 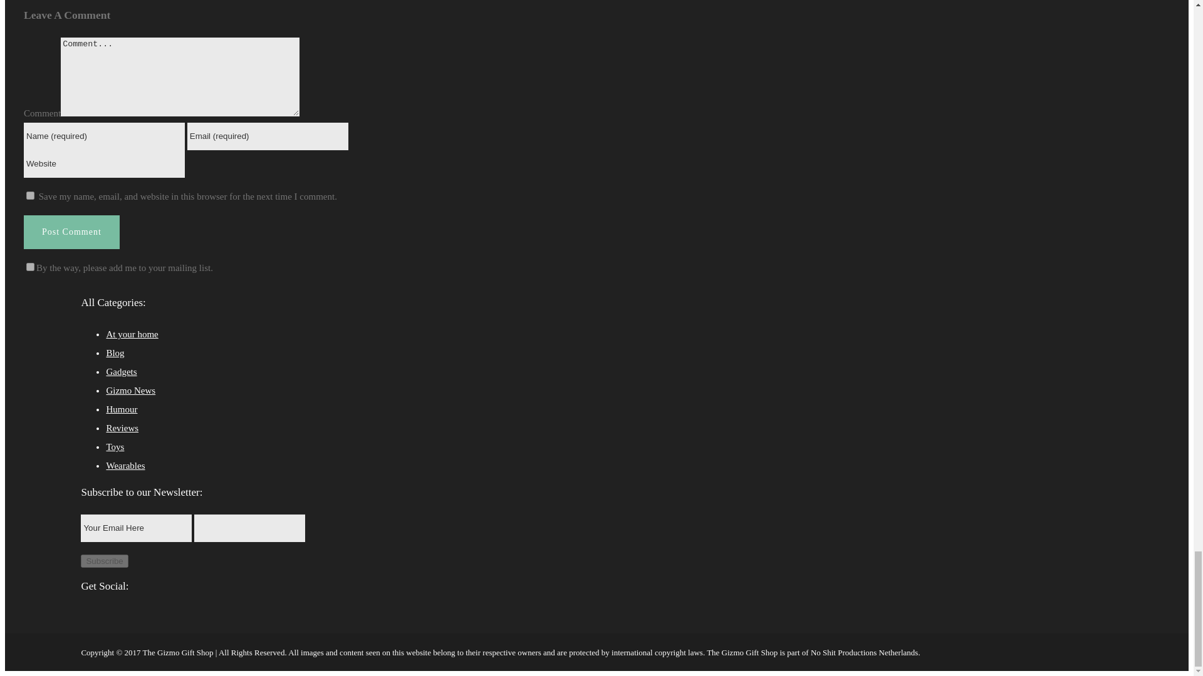 What do you see at coordinates (30, 195) in the screenshot?
I see `yes` at bounding box center [30, 195].